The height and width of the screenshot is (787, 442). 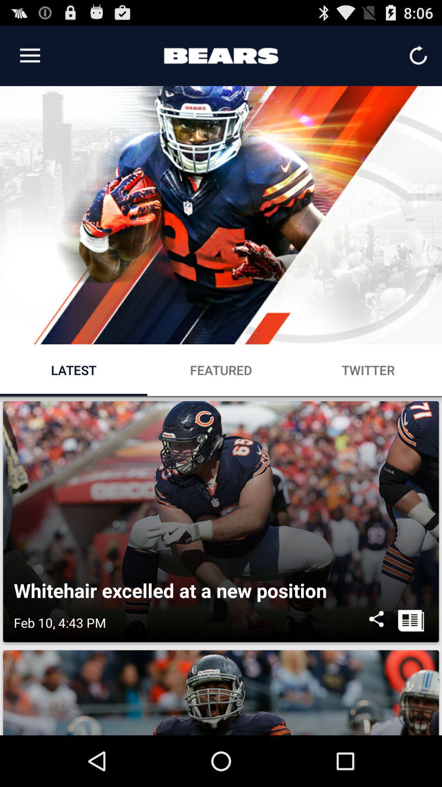 I want to click on turn off the icon below whitehair excelled at, so click(x=377, y=623).